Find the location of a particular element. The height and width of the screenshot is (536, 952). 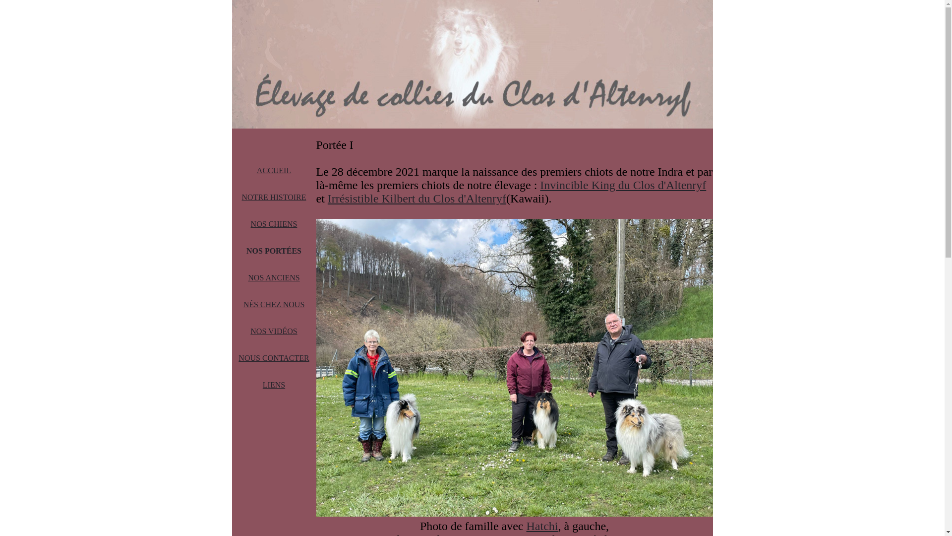

Hatchi is located at coordinates (542, 526).